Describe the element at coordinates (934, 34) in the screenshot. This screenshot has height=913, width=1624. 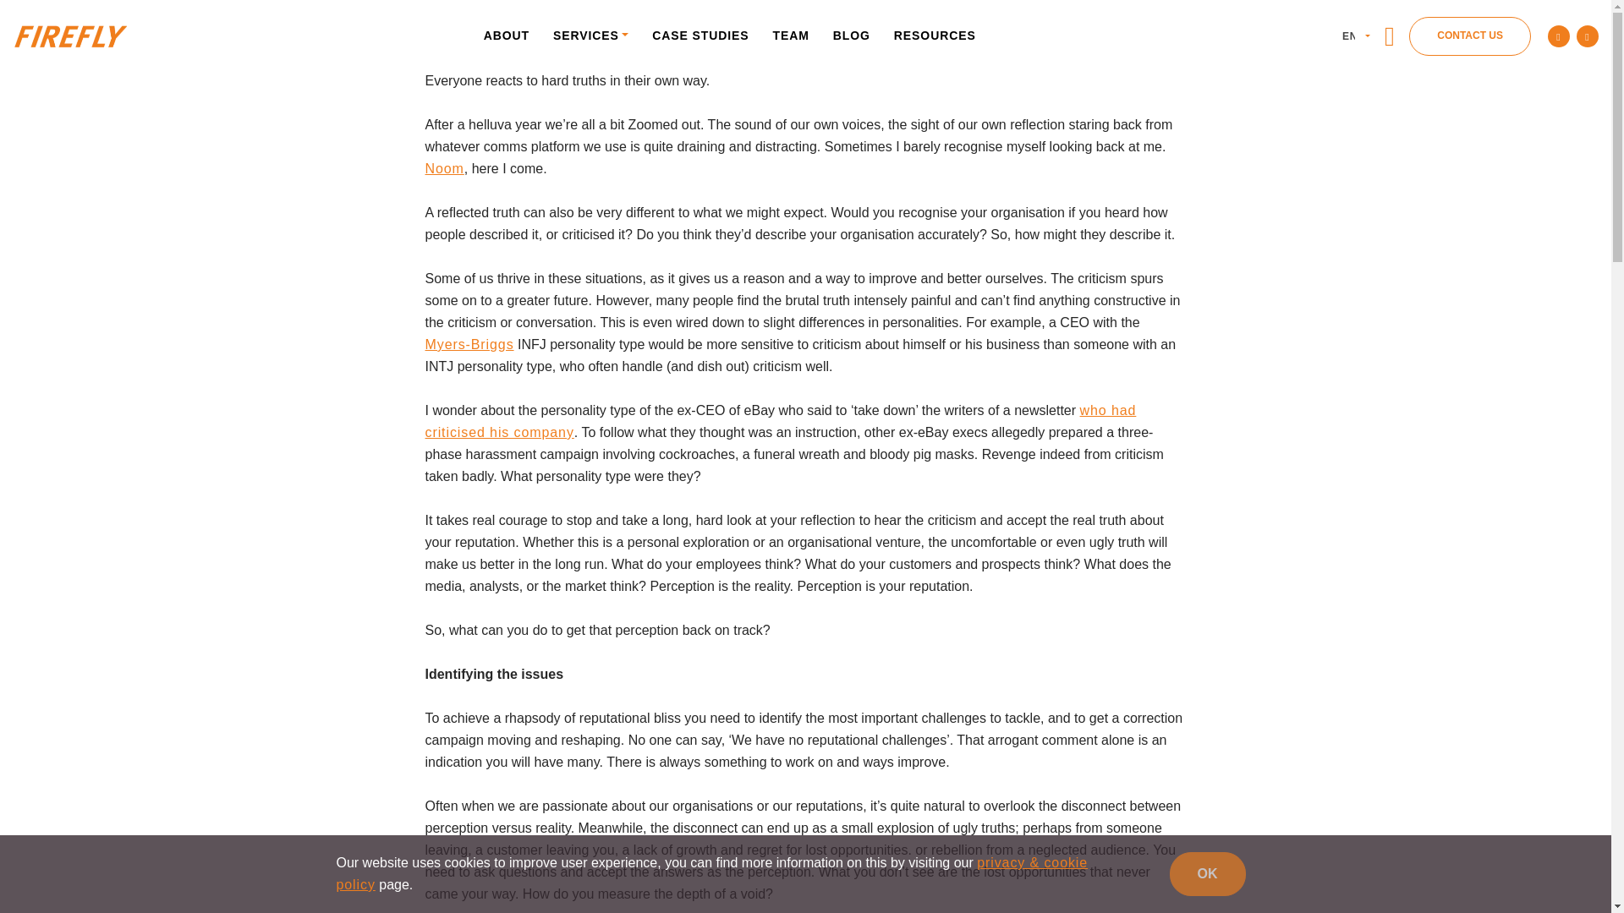
I see `RESOURCES` at that location.